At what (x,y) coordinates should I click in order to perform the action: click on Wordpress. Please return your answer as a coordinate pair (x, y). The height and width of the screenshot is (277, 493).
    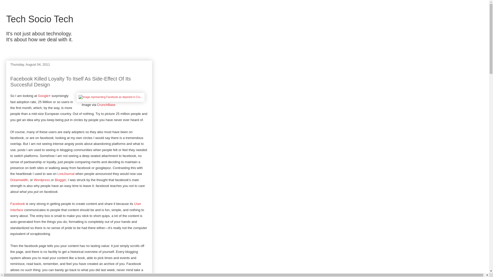
    Looking at the image, I should click on (42, 180).